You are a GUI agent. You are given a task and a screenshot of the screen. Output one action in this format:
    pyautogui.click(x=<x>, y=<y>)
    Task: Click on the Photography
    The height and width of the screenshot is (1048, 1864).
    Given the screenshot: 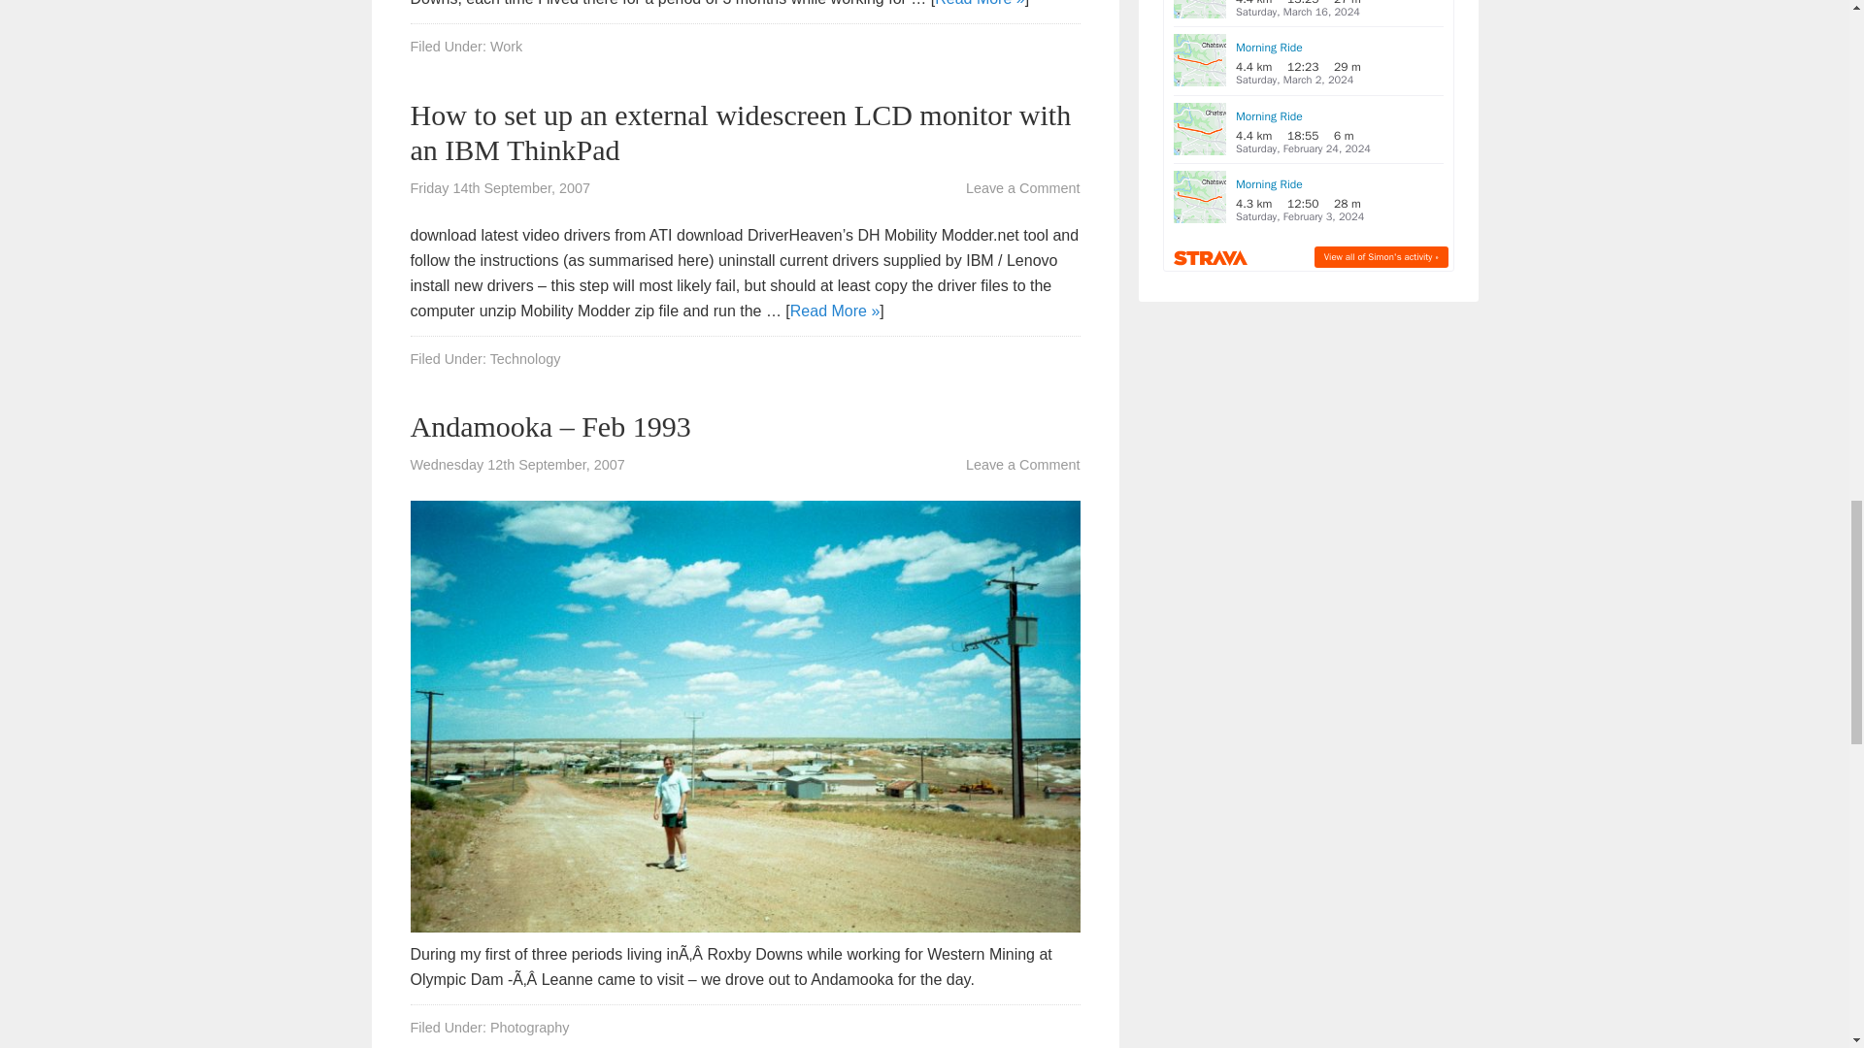 What is the action you would take?
    pyautogui.click(x=530, y=1027)
    